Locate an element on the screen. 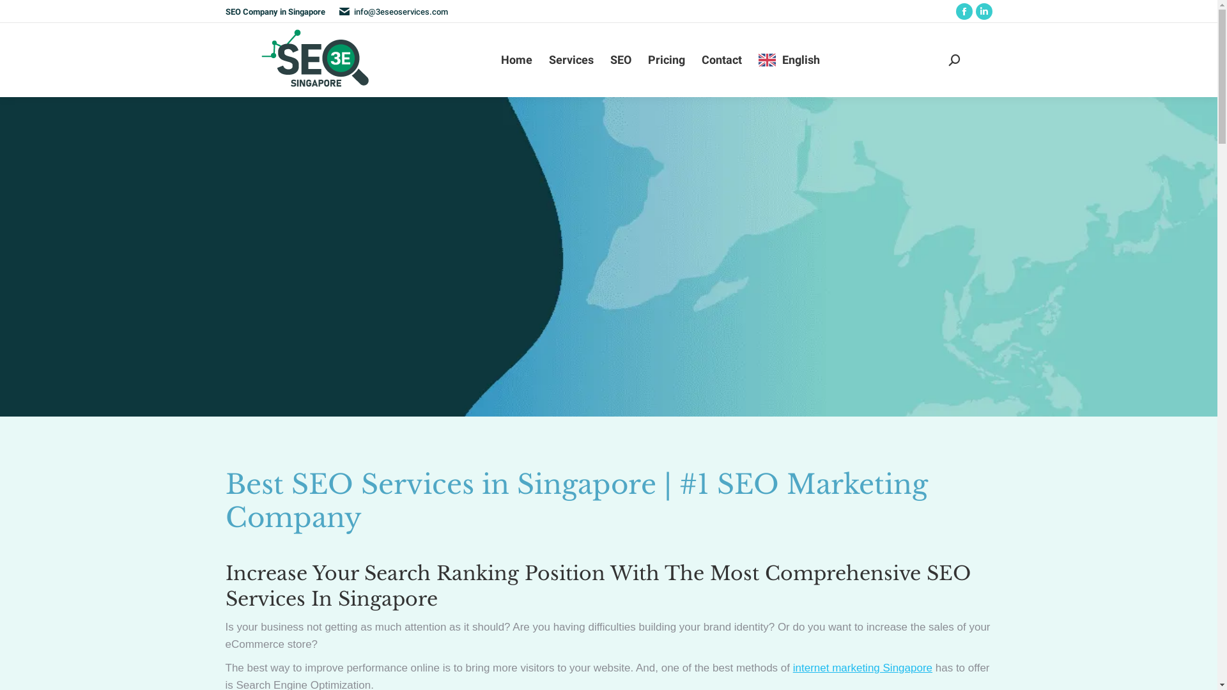  internet marketing Singapore is located at coordinates (863, 668).